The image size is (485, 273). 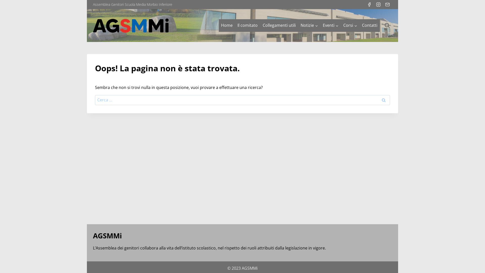 I want to click on Collegamenti utili, so click(x=279, y=26).